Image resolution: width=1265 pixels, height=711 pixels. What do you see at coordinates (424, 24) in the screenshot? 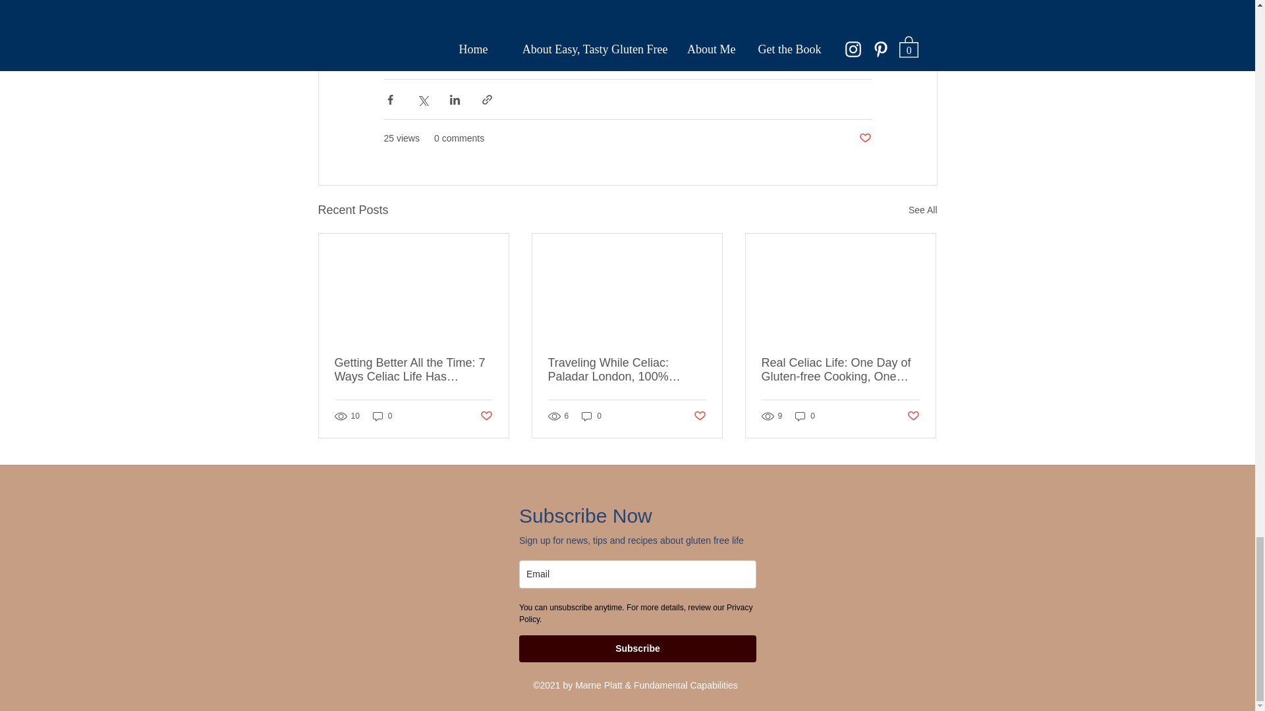
I see `Gluten Free diet` at bounding box center [424, 24].